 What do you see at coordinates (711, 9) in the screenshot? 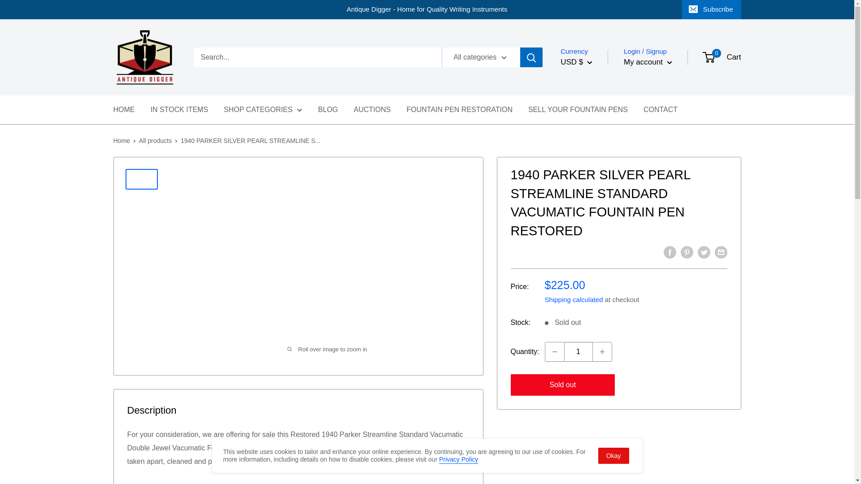
I see `Subscribe` at bounding box center [711, 9].